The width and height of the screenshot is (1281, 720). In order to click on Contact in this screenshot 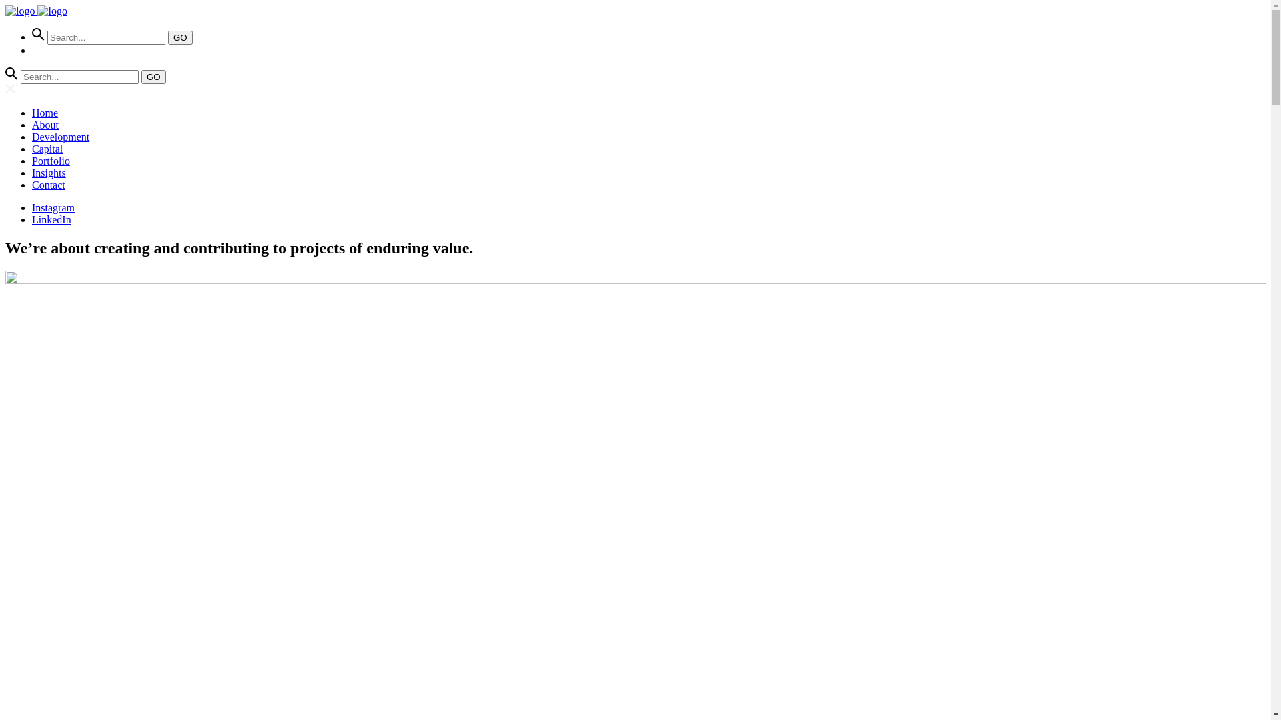, I will do `click(49, 185)`.